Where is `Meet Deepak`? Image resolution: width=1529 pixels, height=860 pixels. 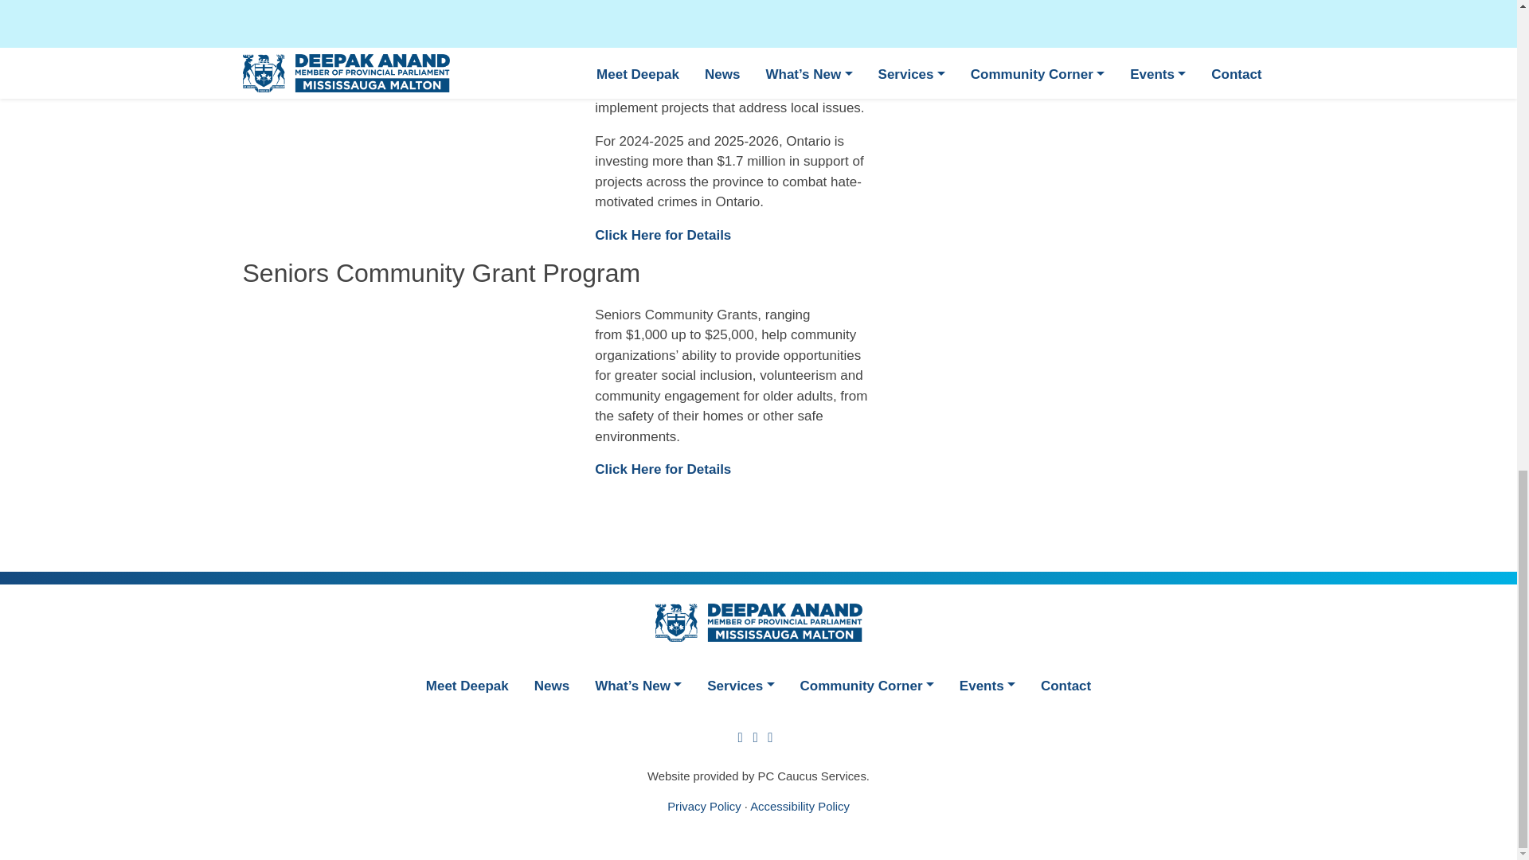
Meet Deepak is located at coordinates (467, 685).